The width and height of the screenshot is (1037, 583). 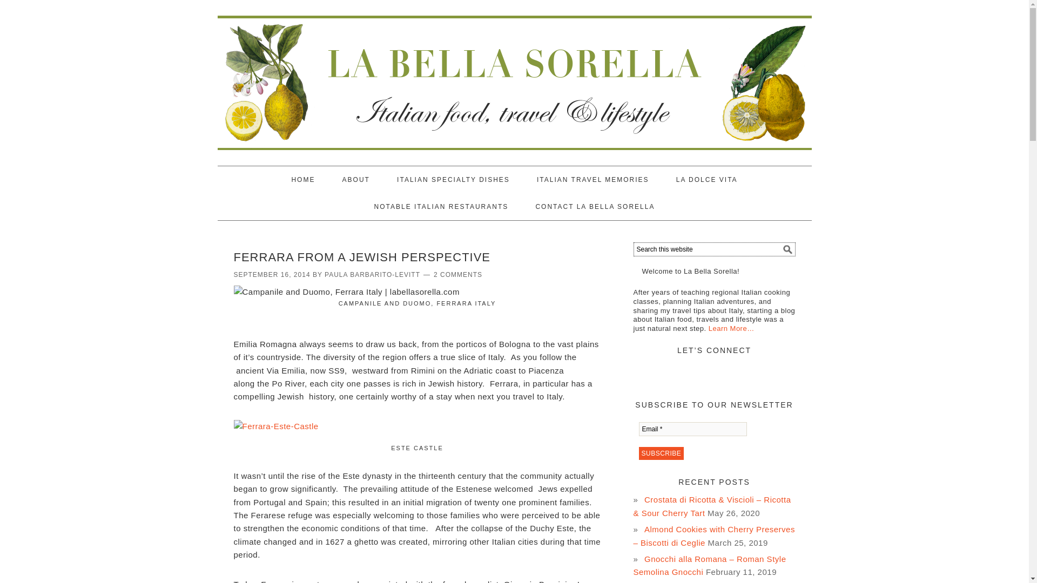 What do you see at coordinates (593, 179) in the screenshot?
I see `ITALIAN TRAVEL MEMORIES` at bounding box center [593, 179].